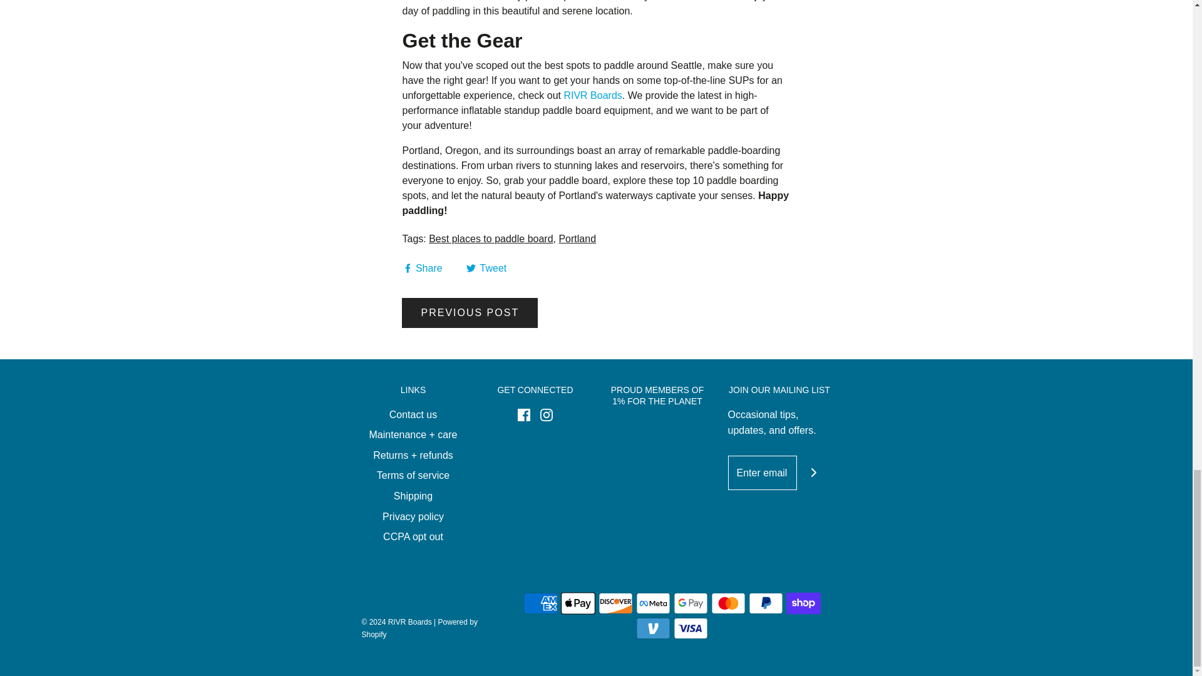 This screenshot has height=676, width=1202. What do you see at coordinates (592, 95) in the screenshot?
I see `RIVR Boards` at bounding box center [592, 95].